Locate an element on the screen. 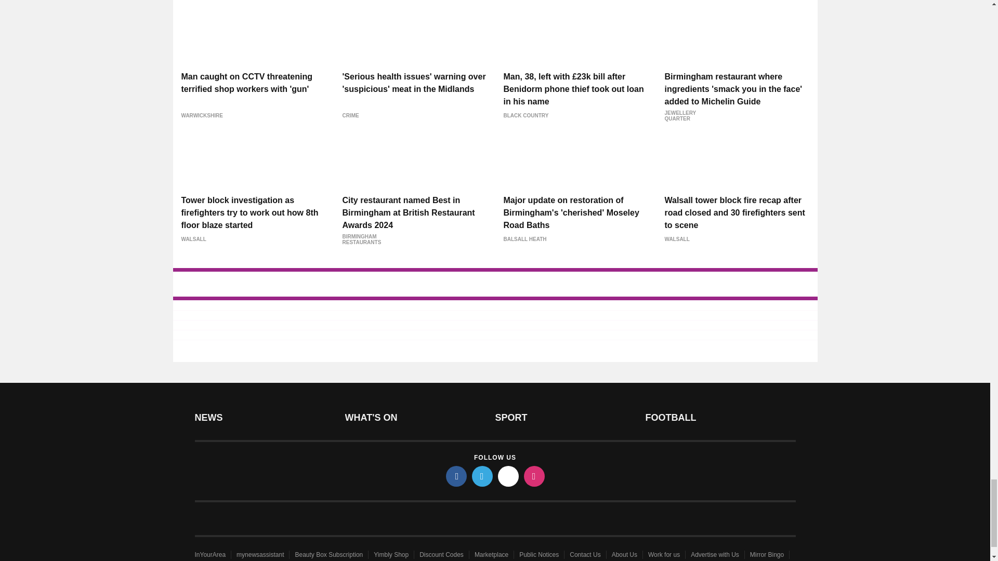  instagram is located at coordinates (534, 476).